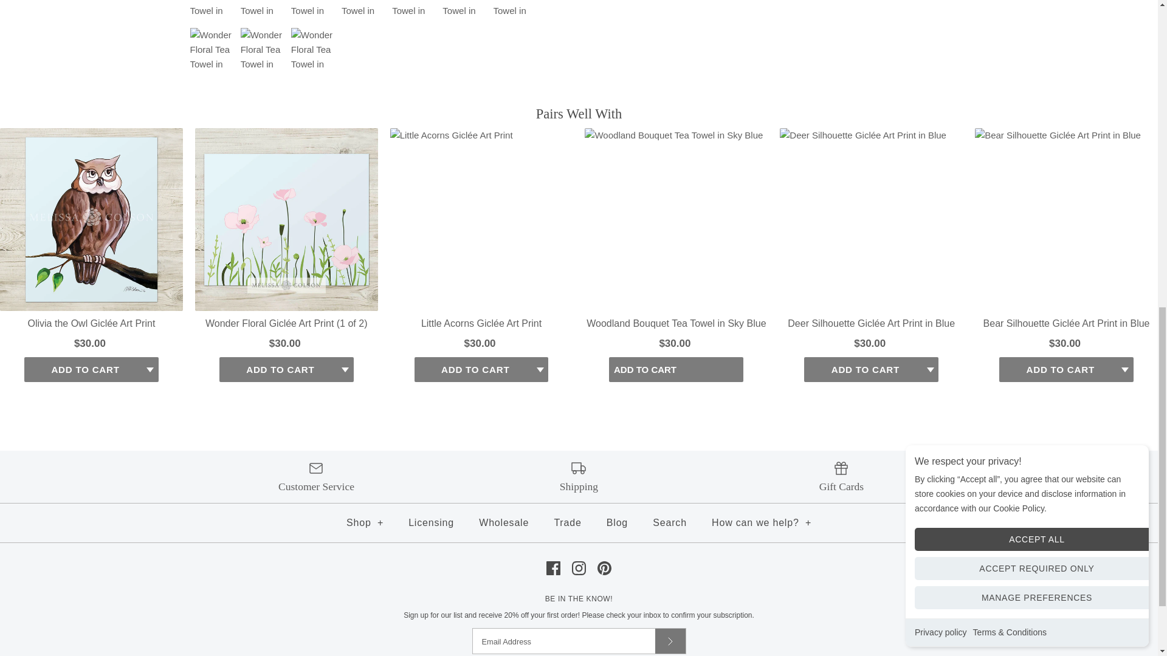 The width and height of the screenshot is (1167, 656). Describe the element at coordinates (604, 569) in the screenshot. I see `Pinterest` at that location.